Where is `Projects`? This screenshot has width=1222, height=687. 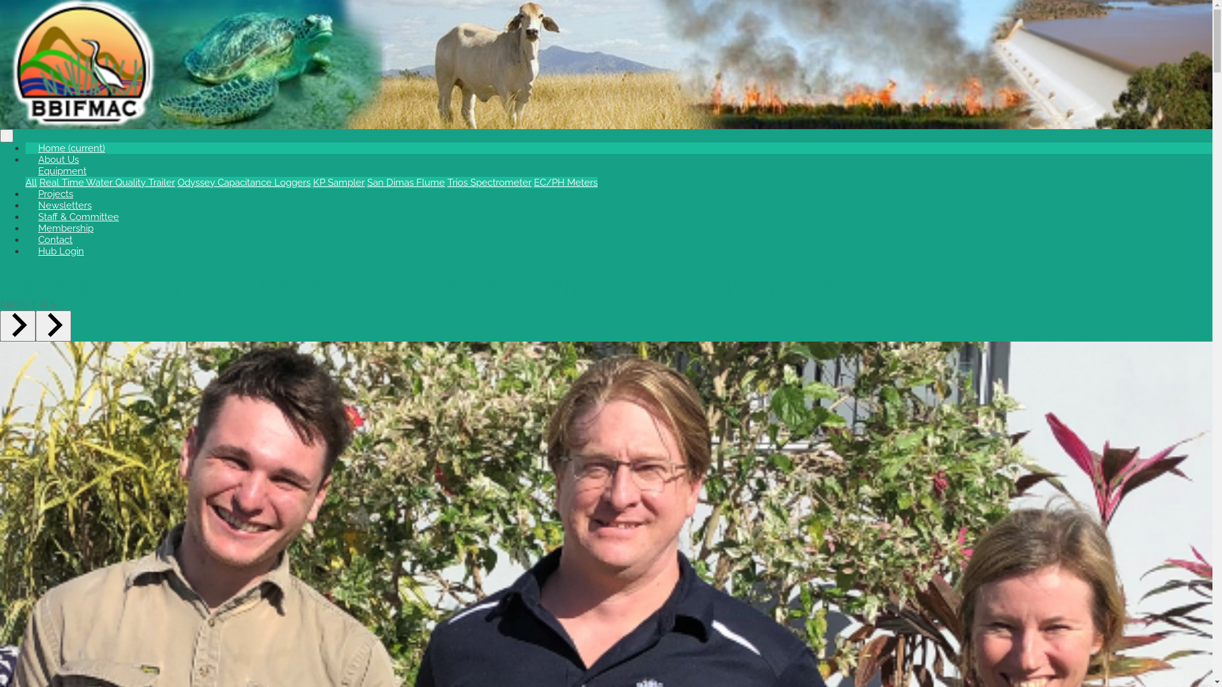
Projects is located at coordinates (56, 194).